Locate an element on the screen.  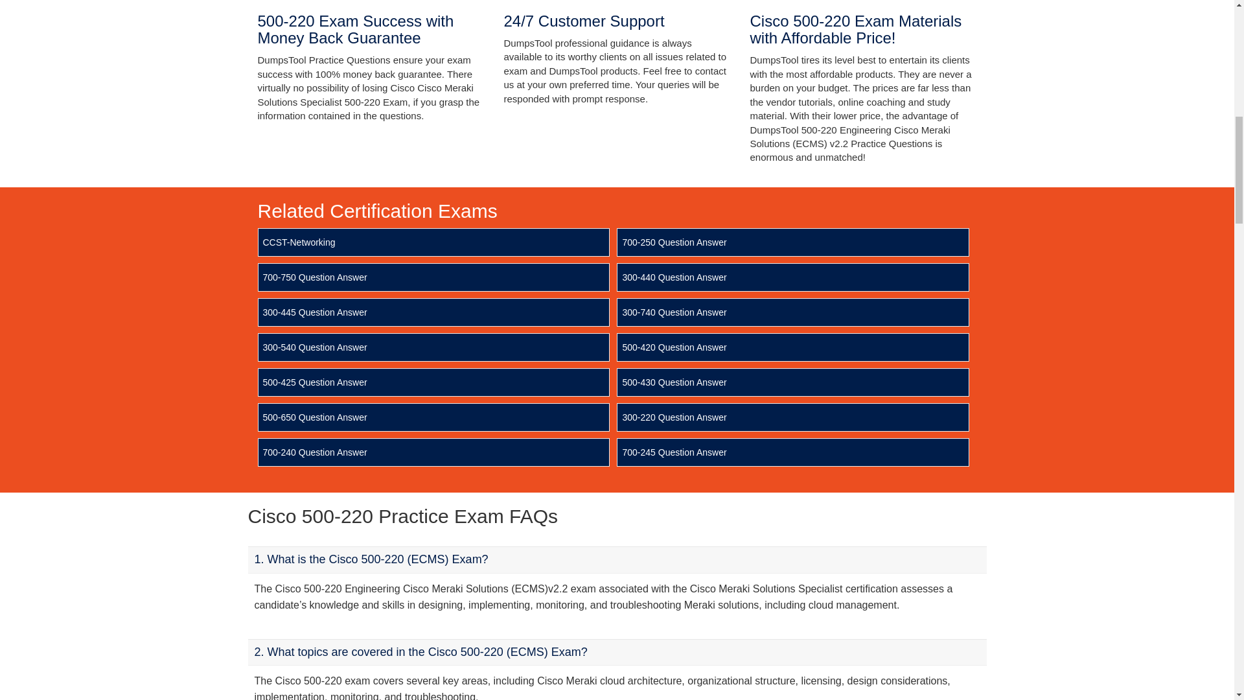
500-420 Question Answer is located at coordinates (674, 347).